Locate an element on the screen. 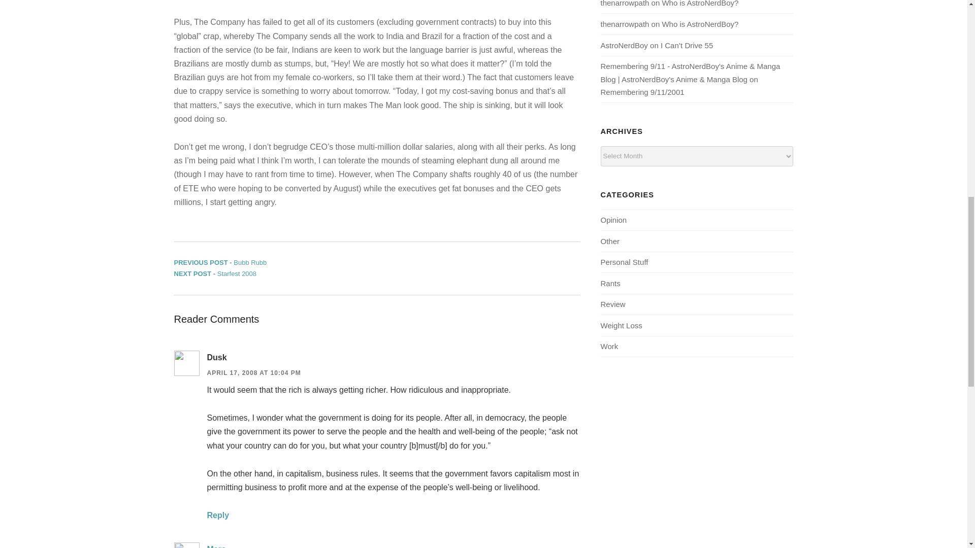  Who is AstroNerdBoy? is located at coordinates (610, 283).